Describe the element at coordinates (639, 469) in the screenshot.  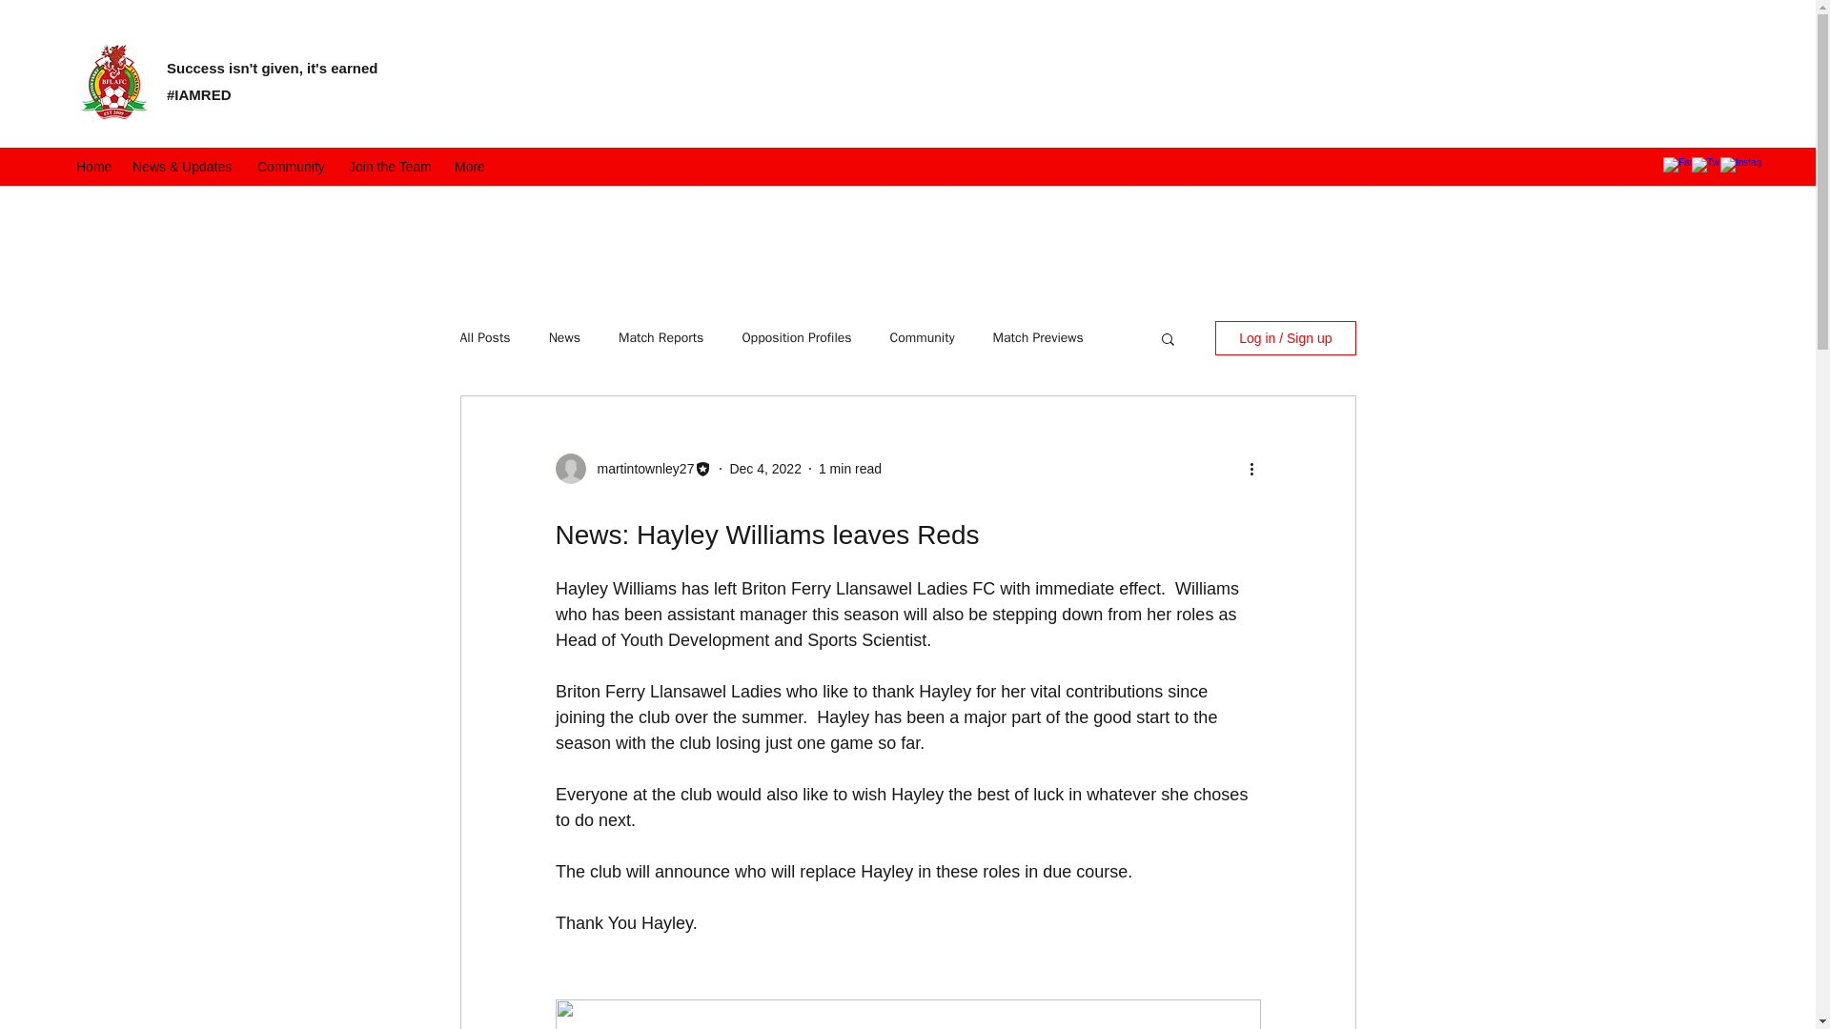
I see `martintownley27` at that location.